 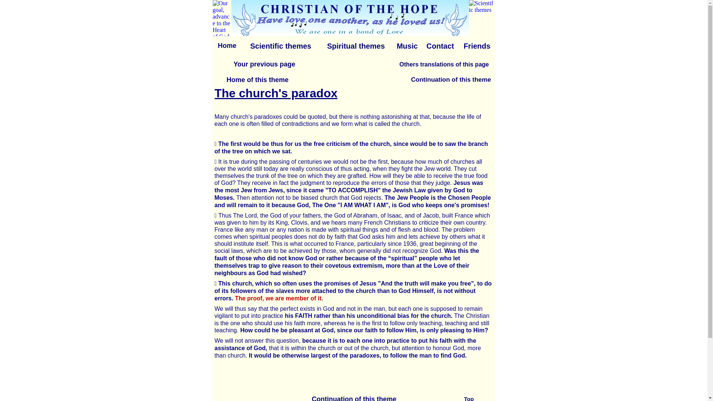 What do you see at coordinates (264, 64) in the screenshot?
I see `Your previous page` at bounding box center [264, 64].